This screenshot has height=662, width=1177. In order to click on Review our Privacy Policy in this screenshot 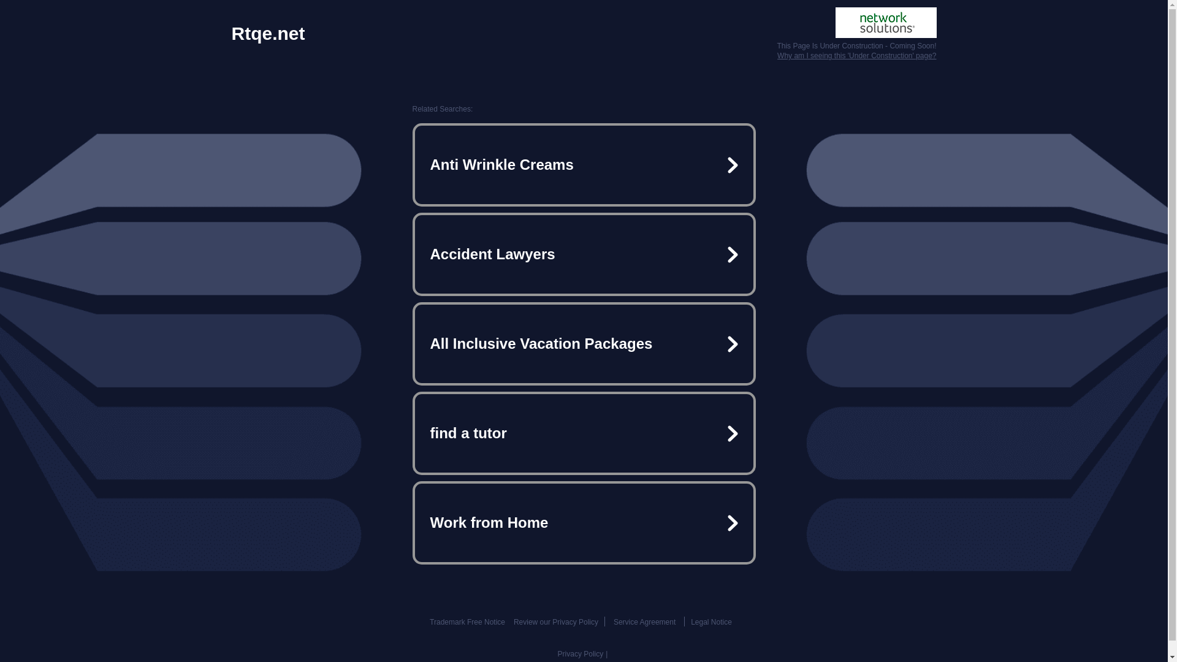, I will do `click(555, 622)`.